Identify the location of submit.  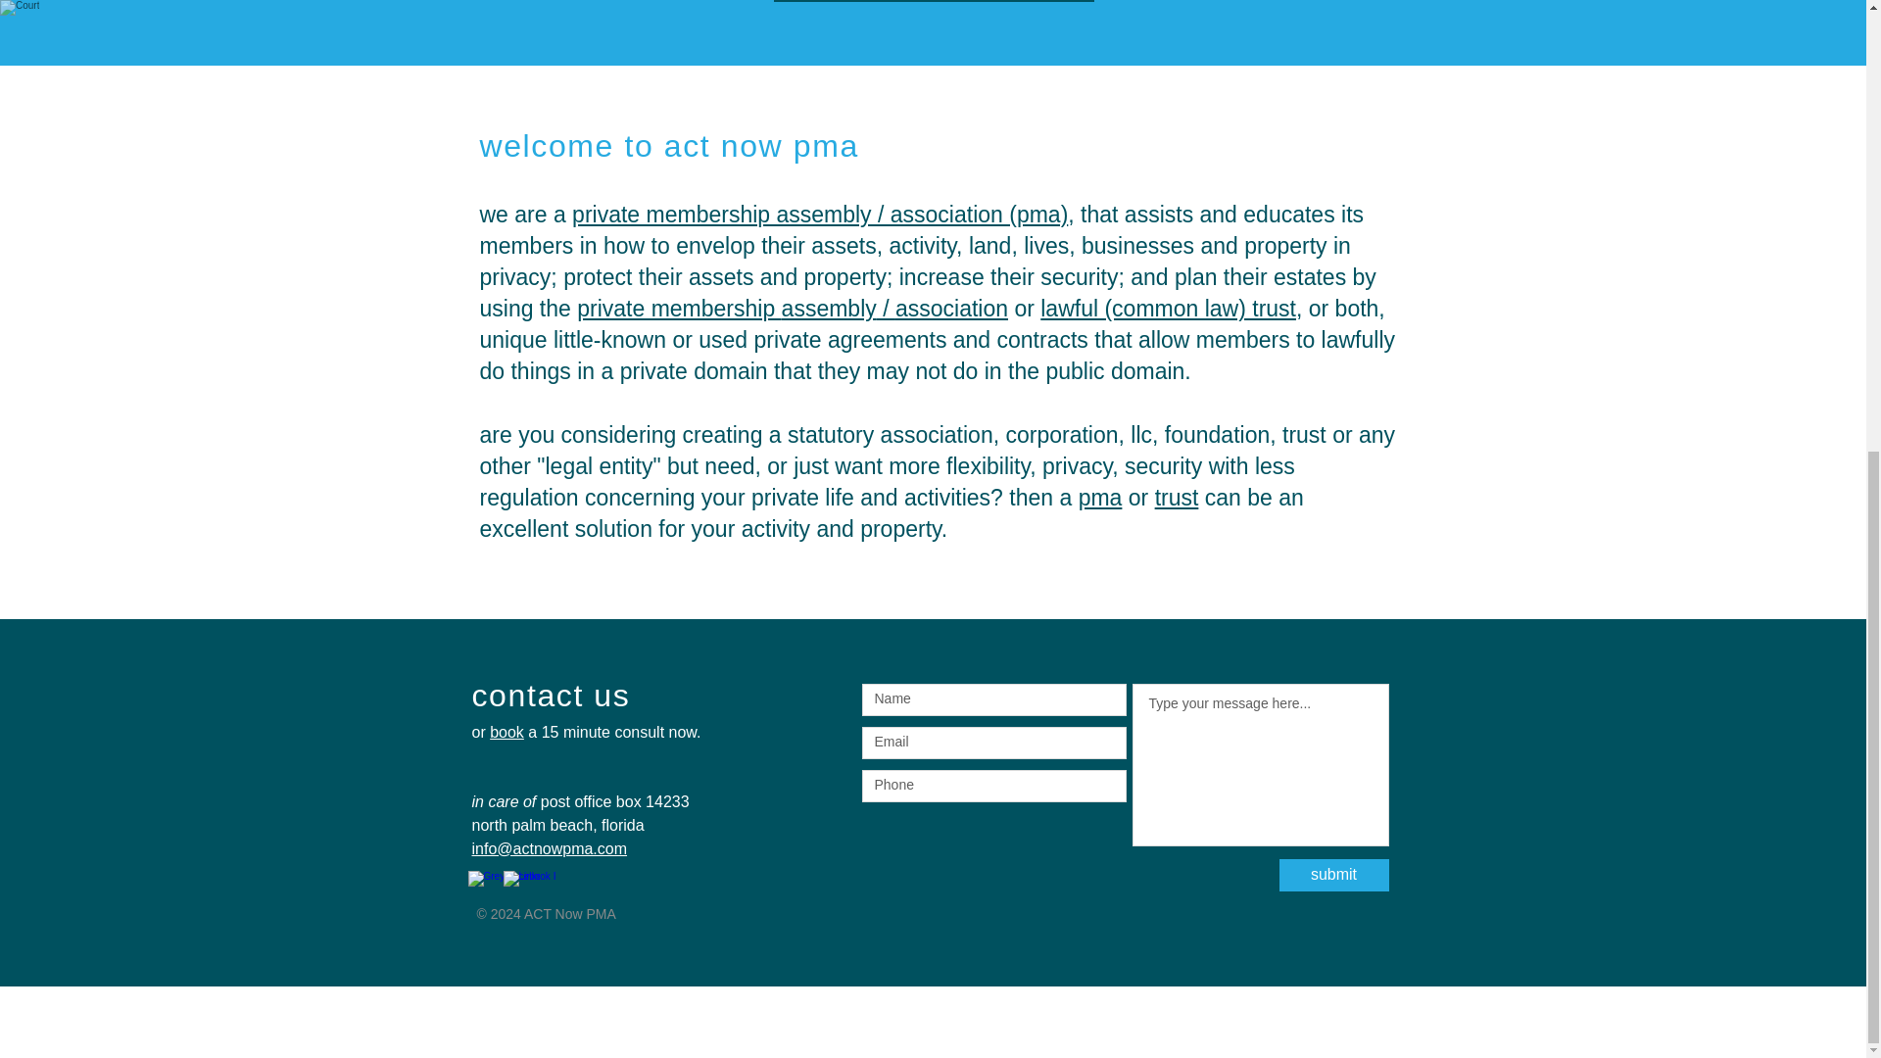
(1334, 875).